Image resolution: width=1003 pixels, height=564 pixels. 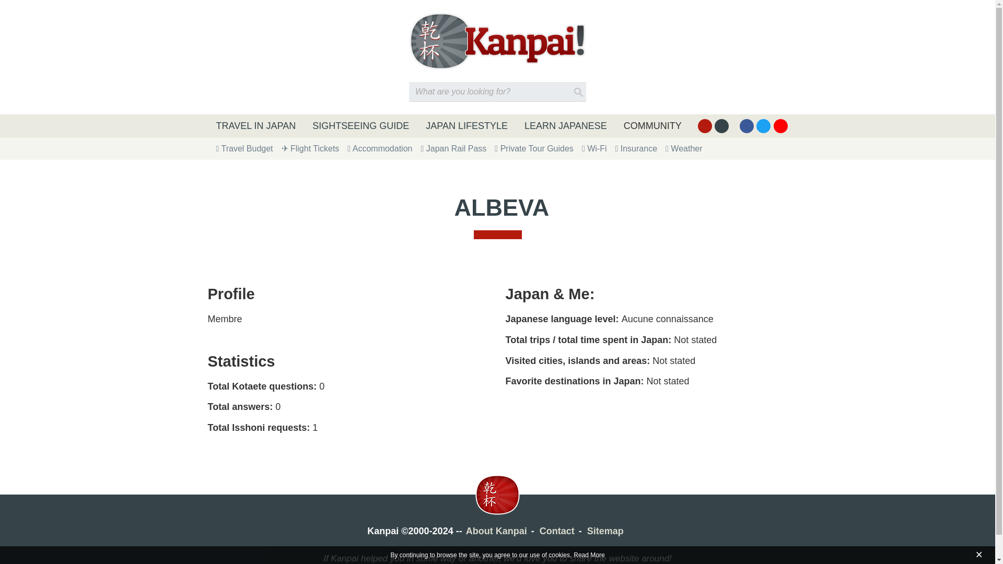 What do you see at coordinates (497, 41) in the screenshot?
I see `Kanpai-japan.com logo` at bounding box center [497, 41].